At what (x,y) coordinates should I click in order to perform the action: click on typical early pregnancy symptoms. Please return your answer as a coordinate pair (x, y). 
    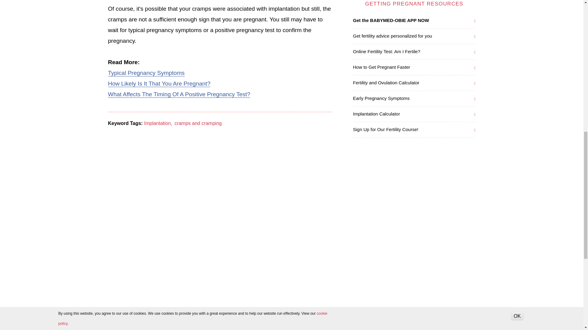
    Looking at the image, I should click on (146, 73).